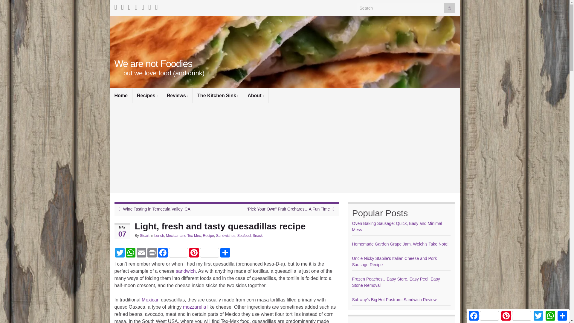 Image resolution: width=574 pixels, height=323 pixels. I want to click on Reviews, so click(177, 95).